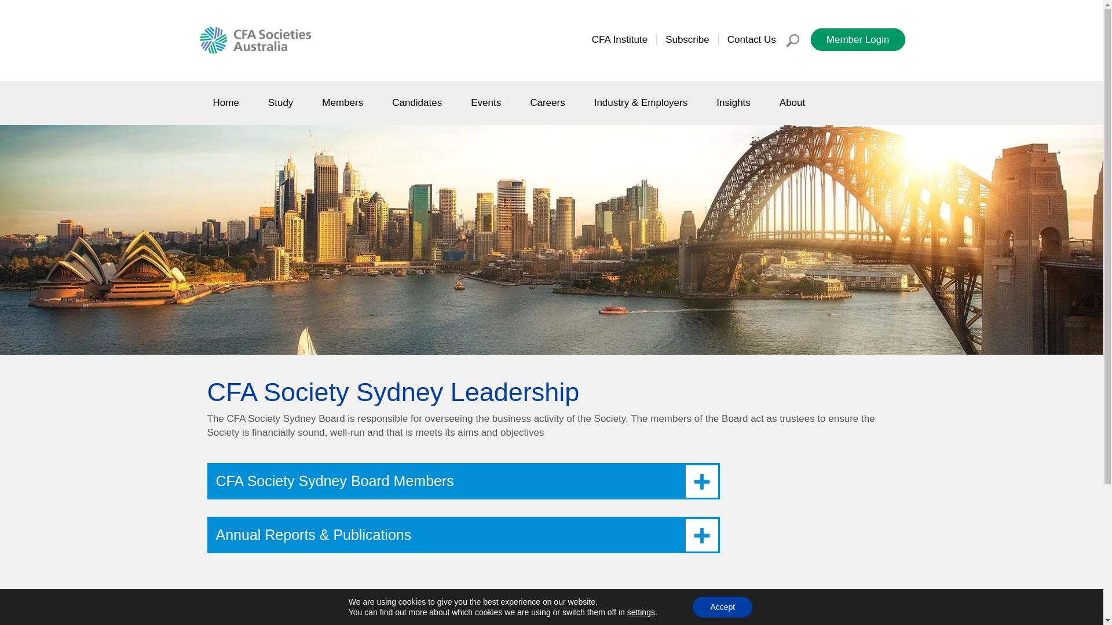 Image resolution: width=1112 pixels, height=625 pixels. Describe the element at coordinates (687, 39) in the screenshot. I see `Subscribe` at that location.